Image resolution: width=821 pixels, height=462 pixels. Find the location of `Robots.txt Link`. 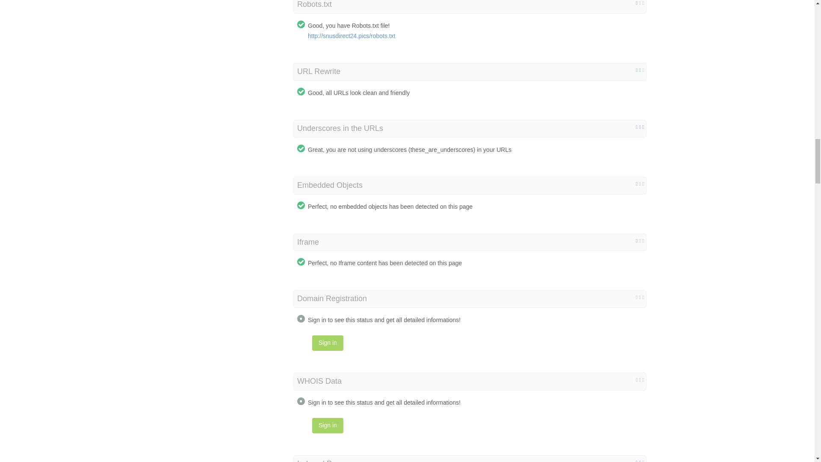

Robots.txt Link is located at coordinates (351, 36).